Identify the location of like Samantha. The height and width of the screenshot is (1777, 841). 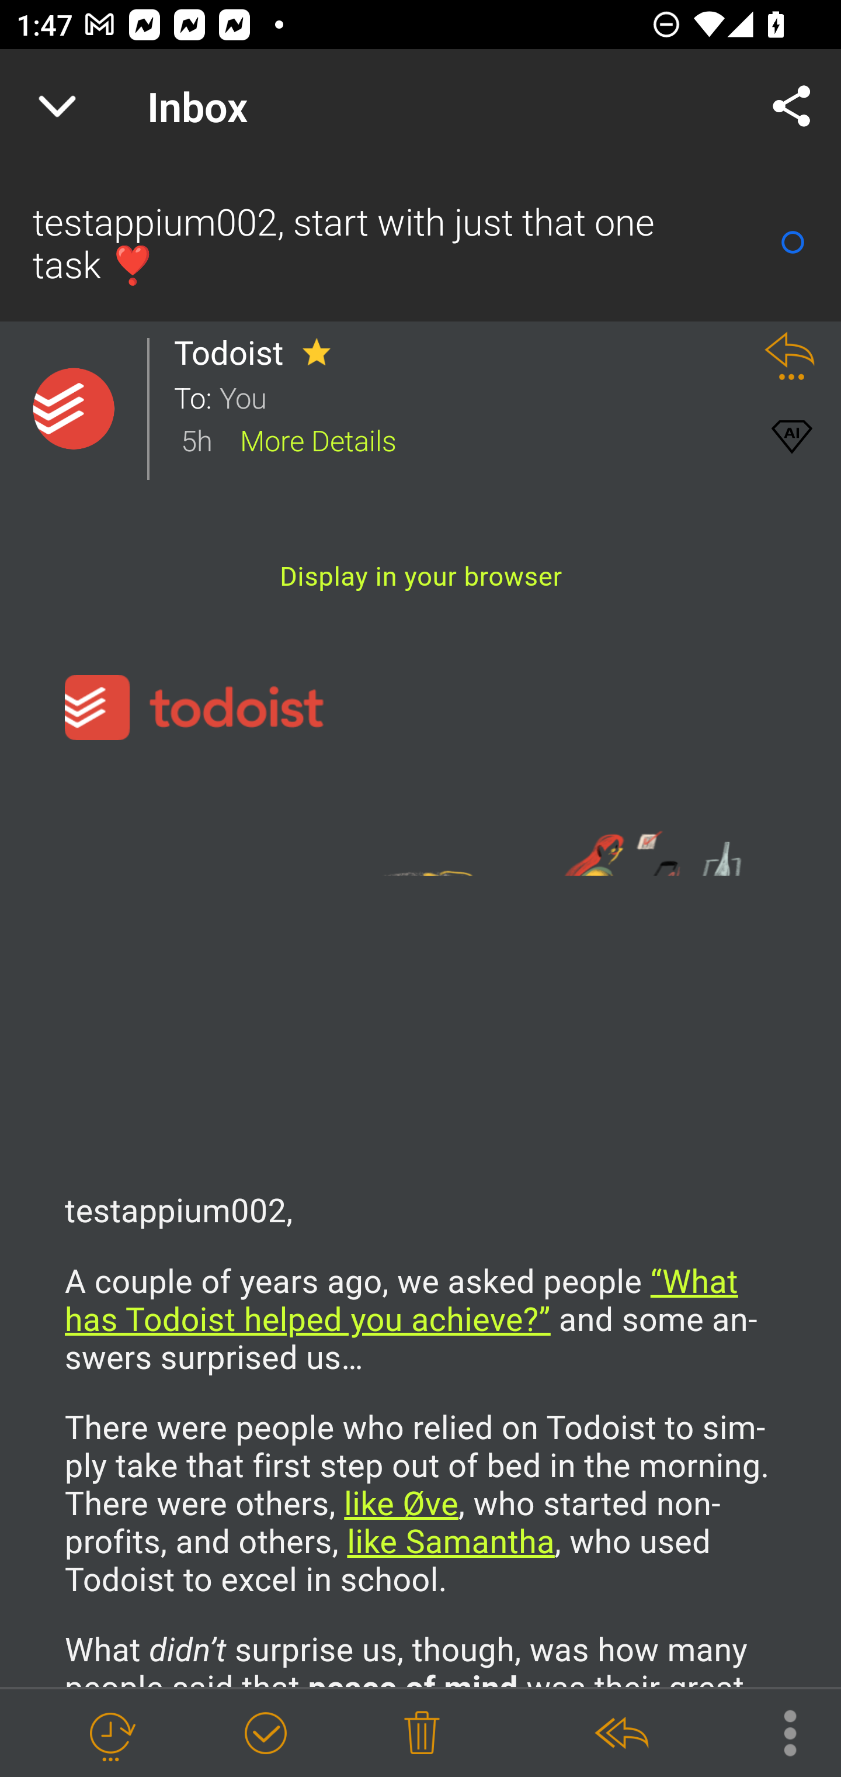
(450, 1543).